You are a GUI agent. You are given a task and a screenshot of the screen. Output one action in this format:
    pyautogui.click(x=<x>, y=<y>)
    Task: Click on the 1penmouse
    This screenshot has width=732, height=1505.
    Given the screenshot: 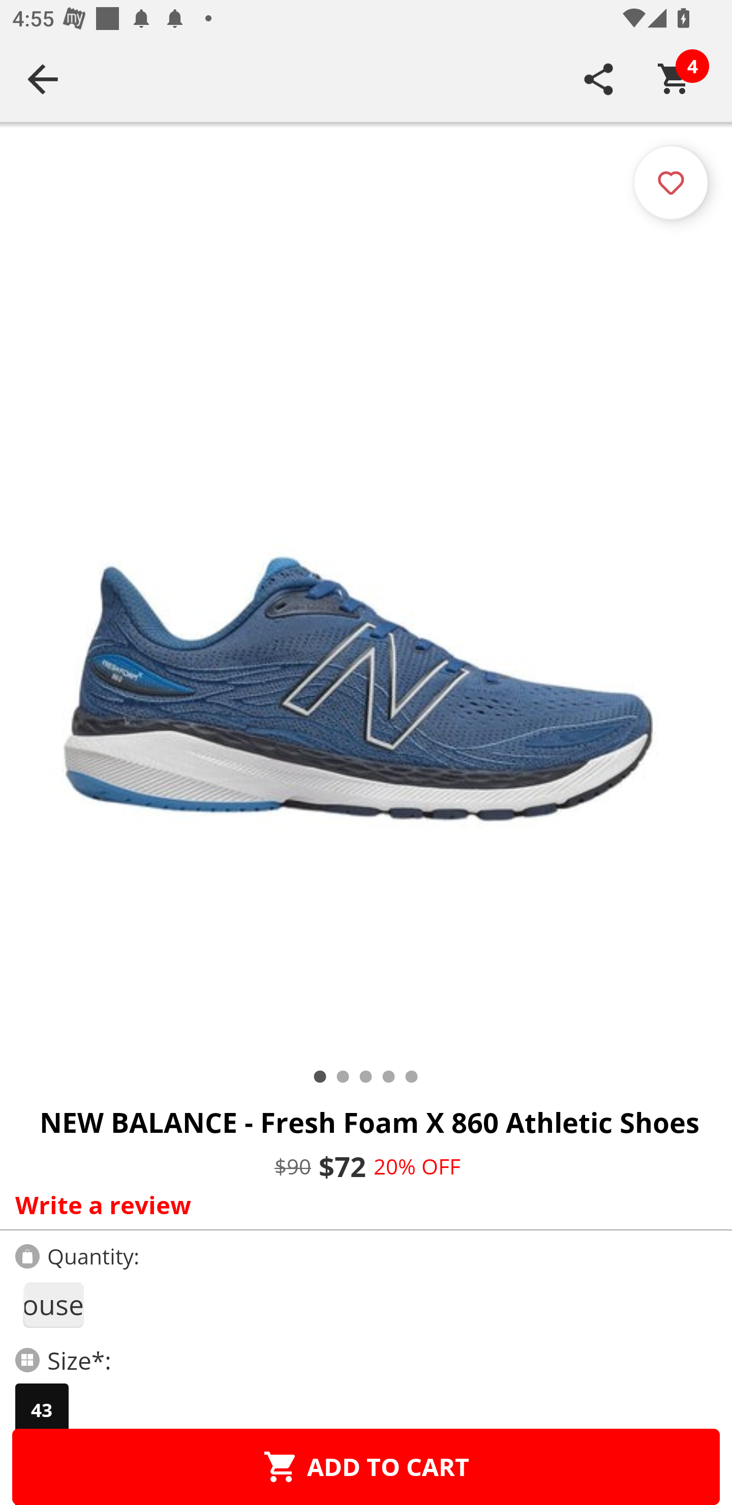 What is the action you would take?
    pyautogui.click(x=53, y=1305)
    